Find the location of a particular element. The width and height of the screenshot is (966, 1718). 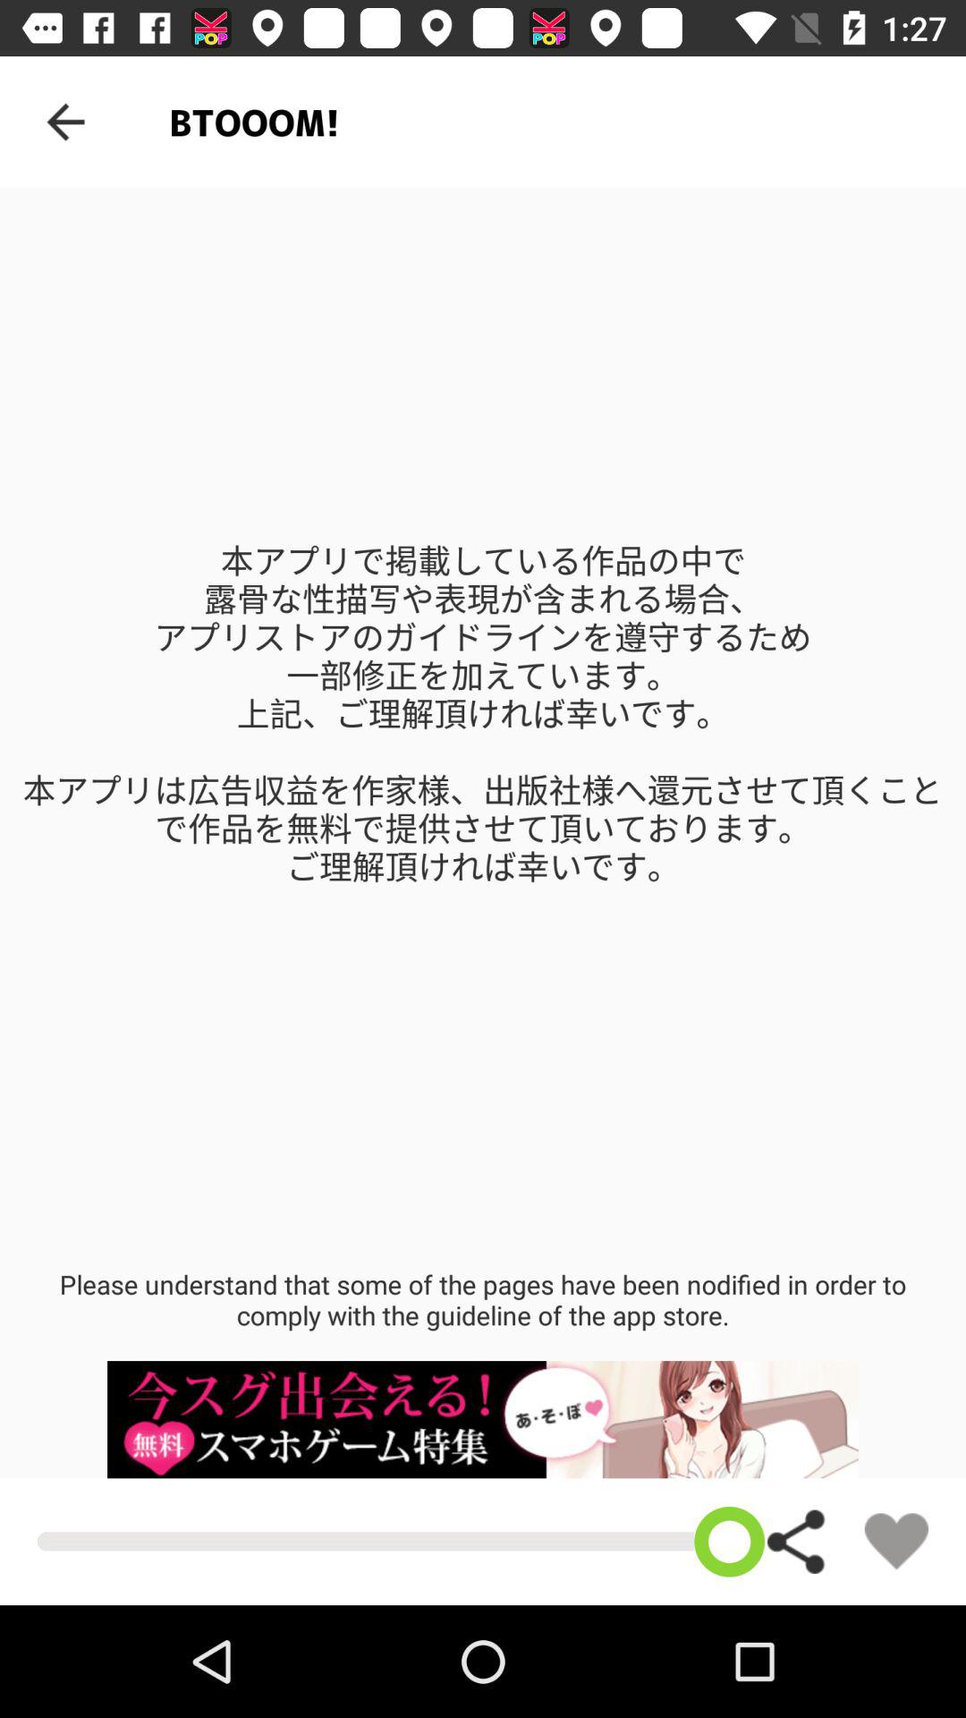

go back is located at coordinates (66, 122).